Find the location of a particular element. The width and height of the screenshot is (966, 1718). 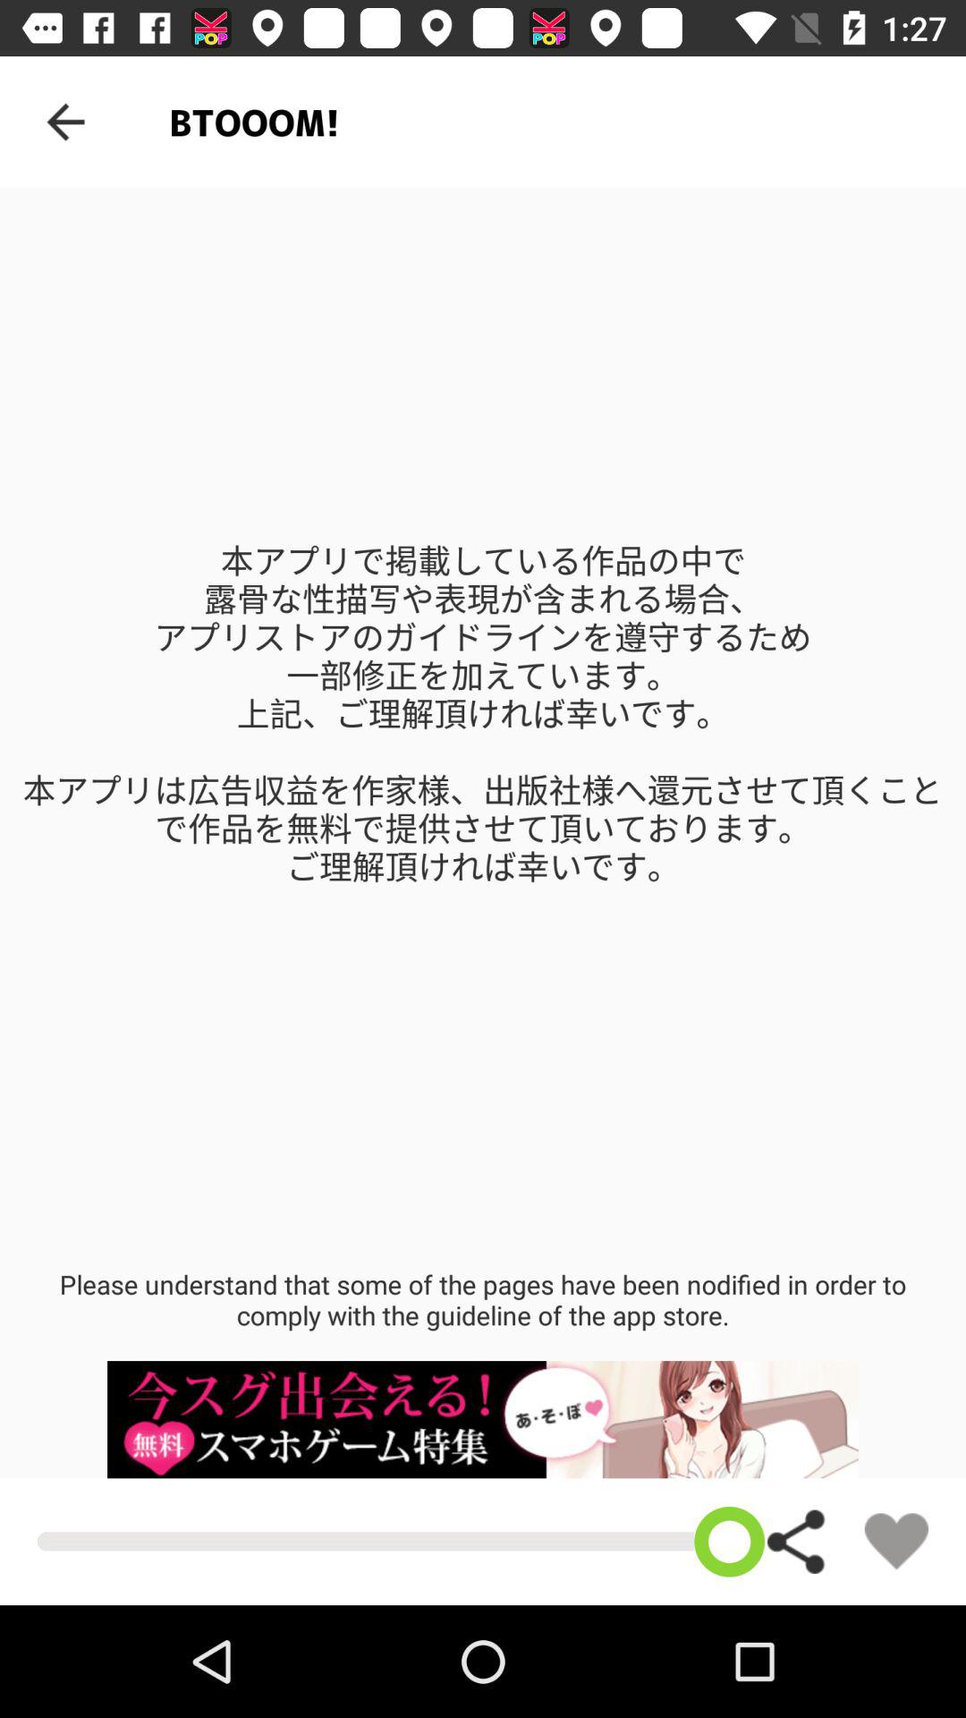

go back is located at coordinates (66, 122).